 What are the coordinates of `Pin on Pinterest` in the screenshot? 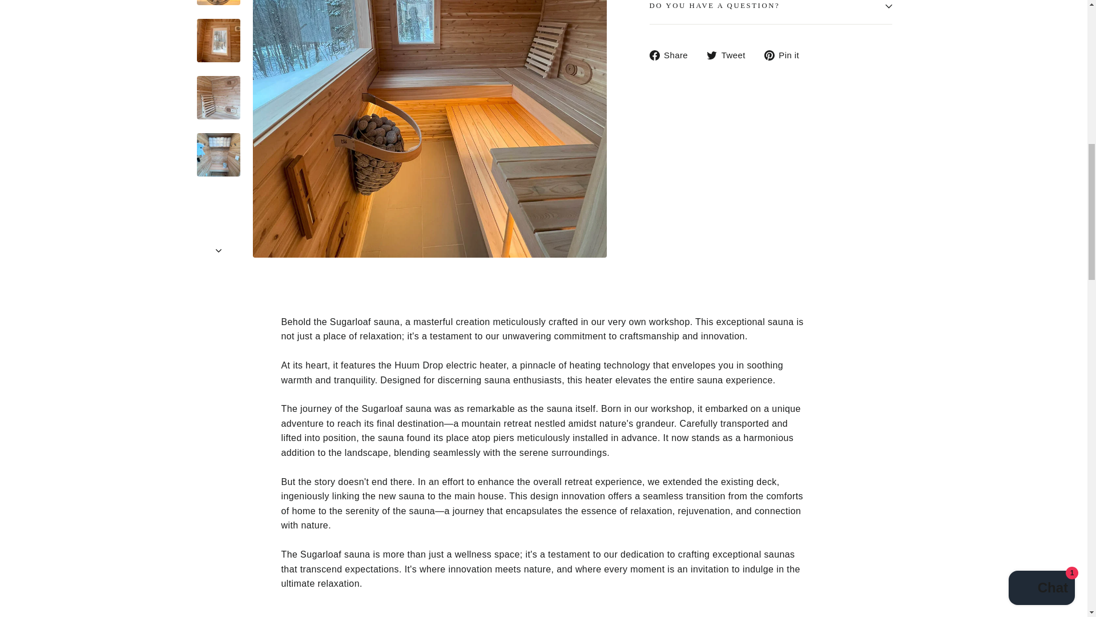 It's located at (785, 55).